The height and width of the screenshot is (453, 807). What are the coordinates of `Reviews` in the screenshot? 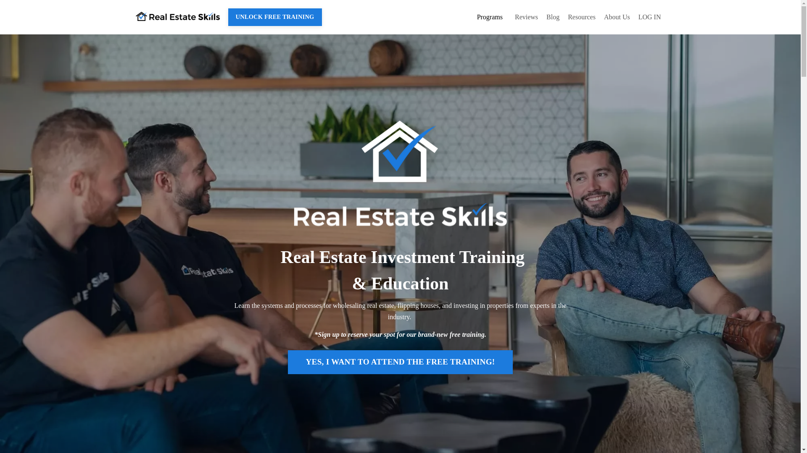 It's located at (526, 17).